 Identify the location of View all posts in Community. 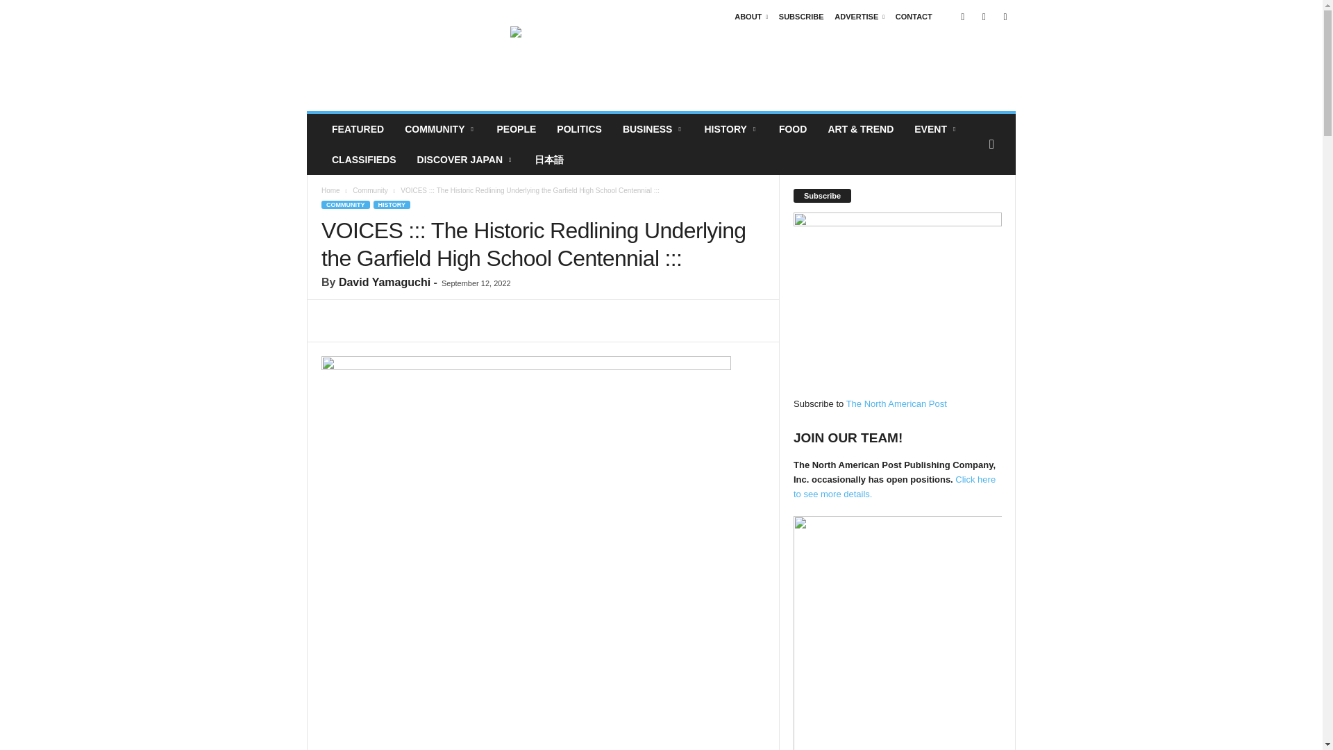
(370, 190).